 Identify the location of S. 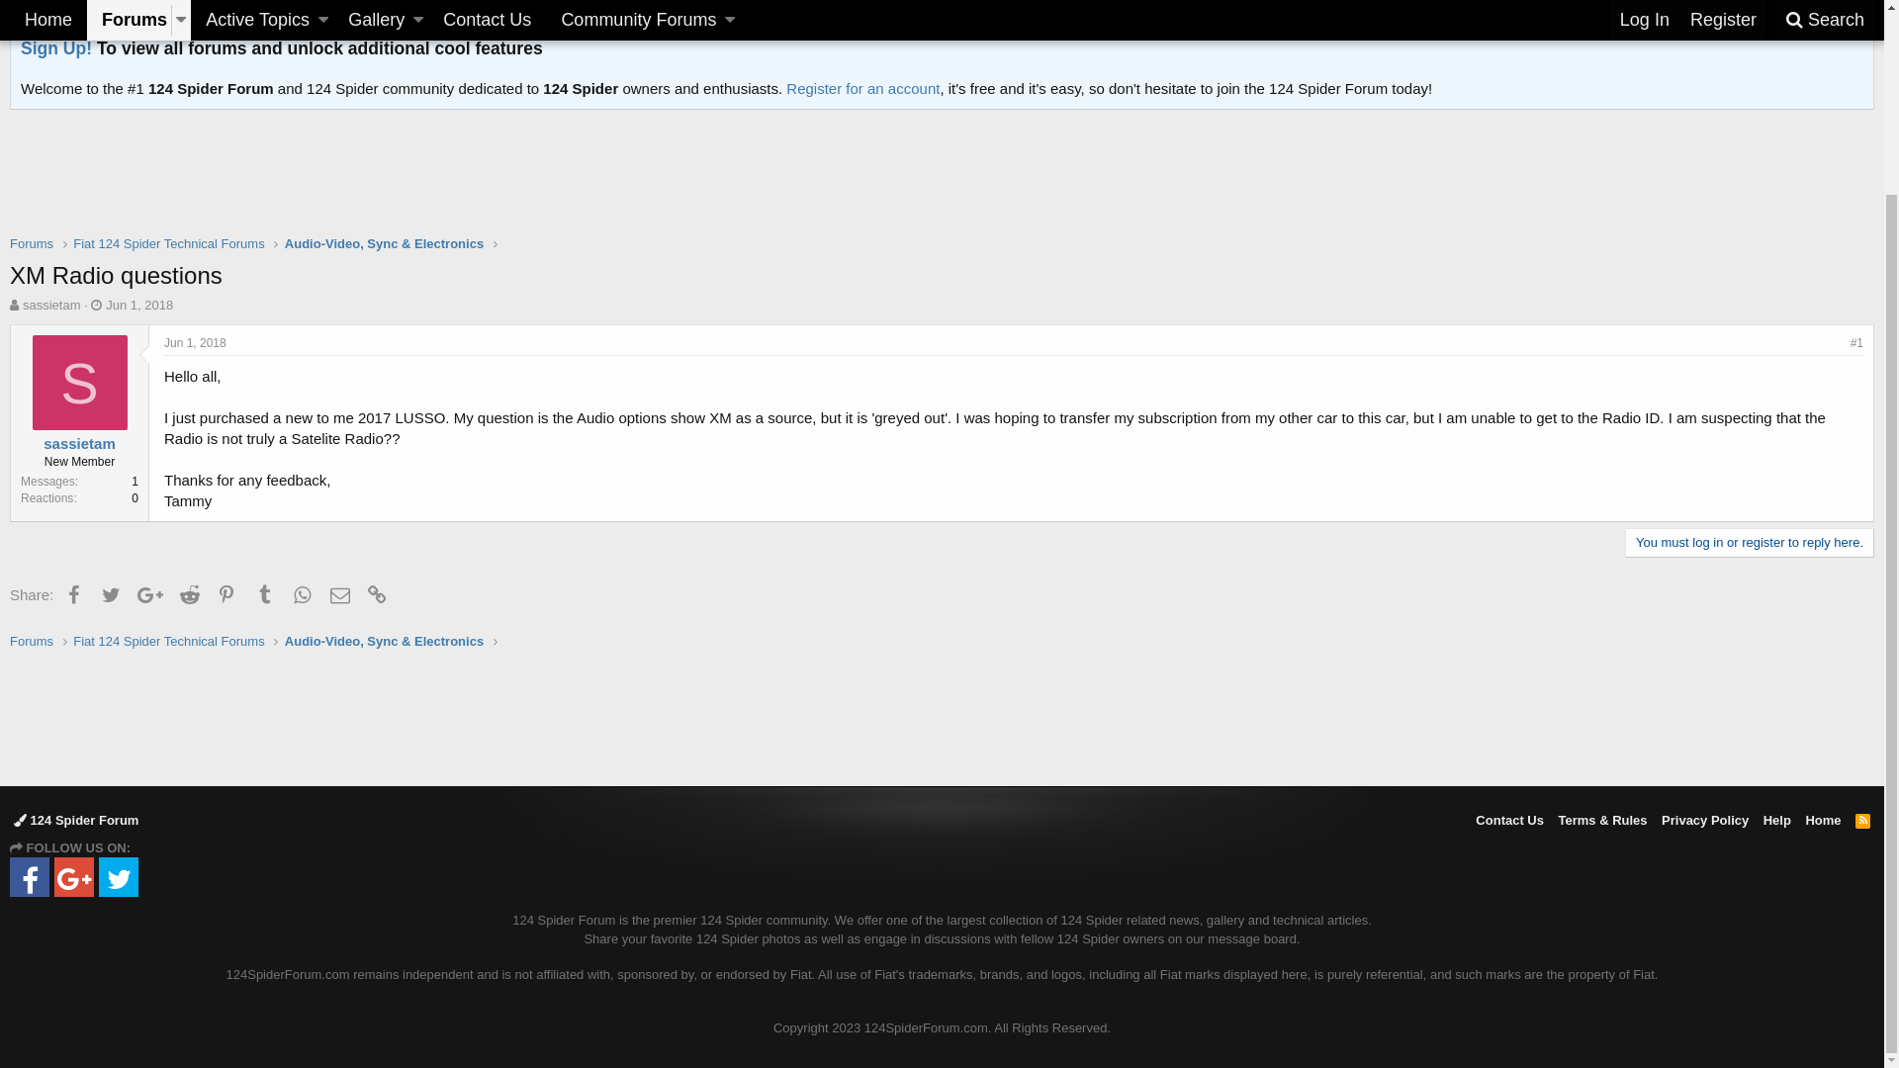
(79, 607).